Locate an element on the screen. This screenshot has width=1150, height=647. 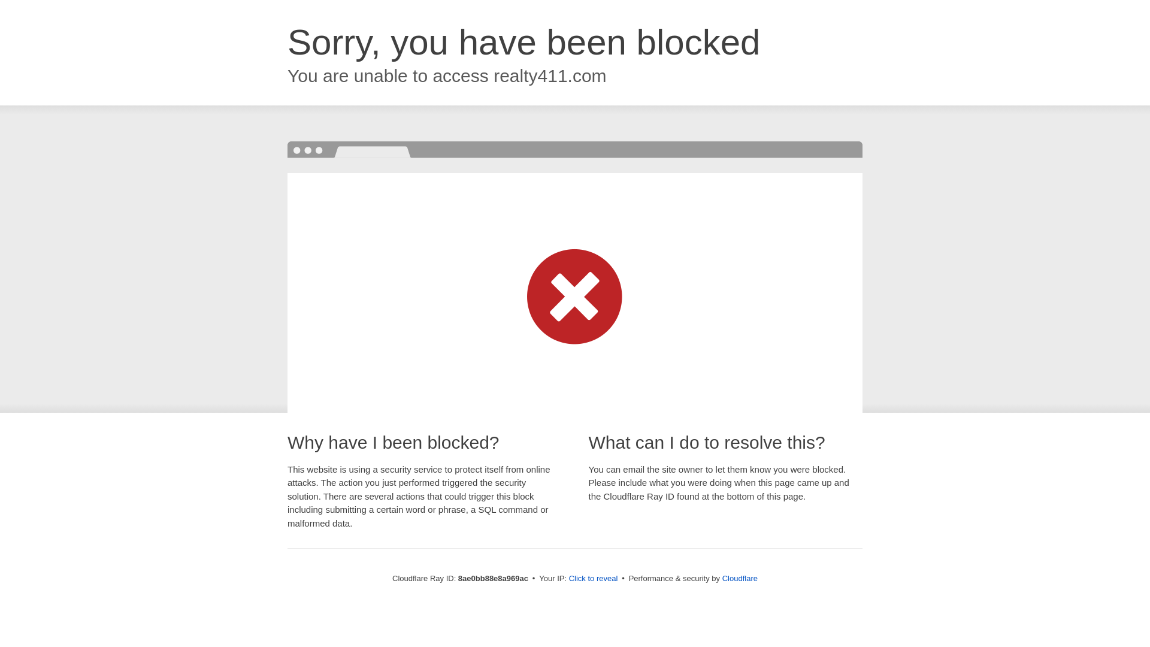
Cloudflare is located at coordinates (740, 578).